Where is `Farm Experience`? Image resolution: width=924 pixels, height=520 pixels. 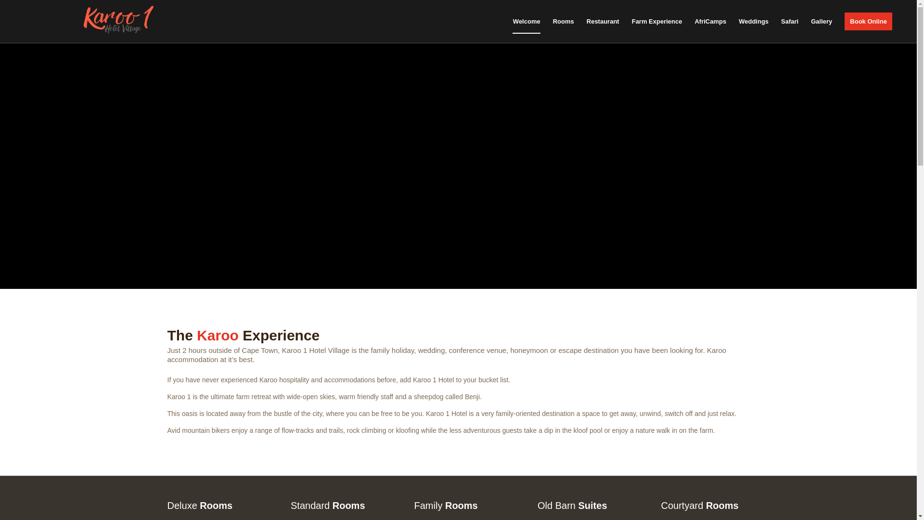
Farm Experience is located at coordinates (656, 21).